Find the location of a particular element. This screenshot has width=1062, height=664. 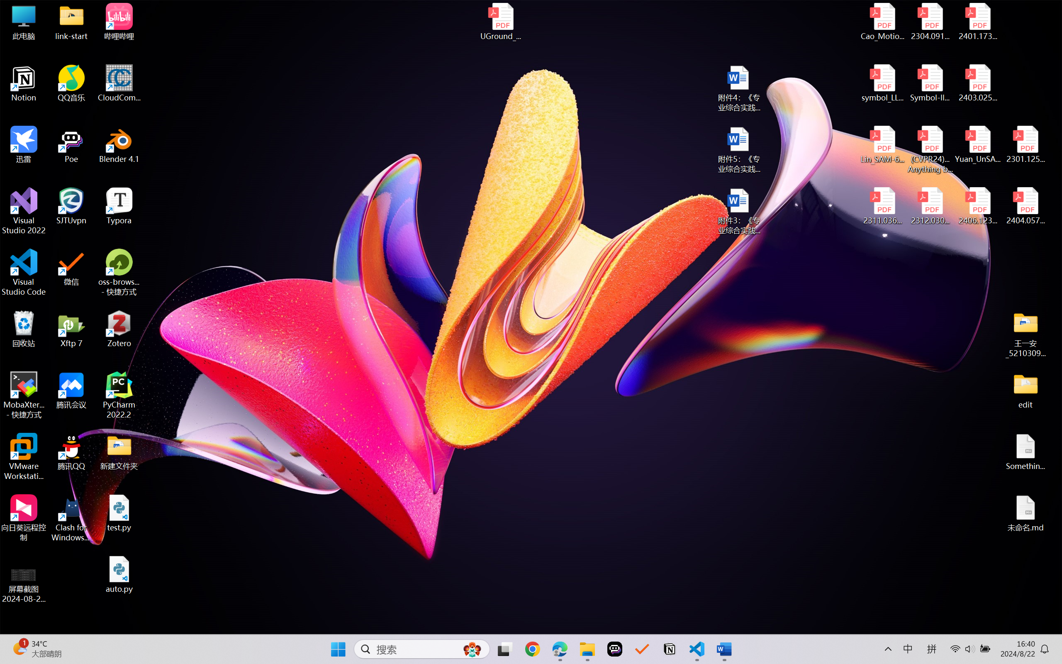

CloudCompare is located at coordinates (119, 83).